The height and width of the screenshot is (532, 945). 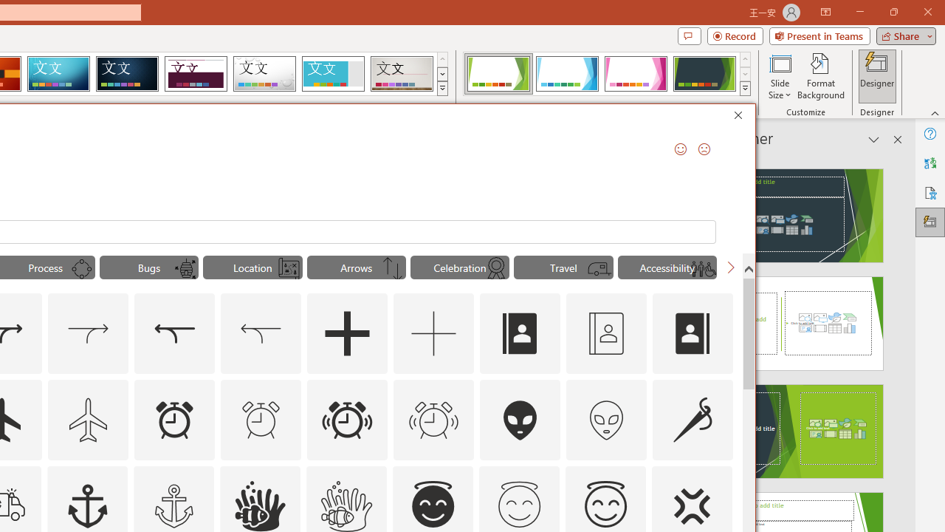 What do you see at coordinates (252, 267) in the screenshot?
I see `"Location" Icons.` at bounding box center [252, 267].